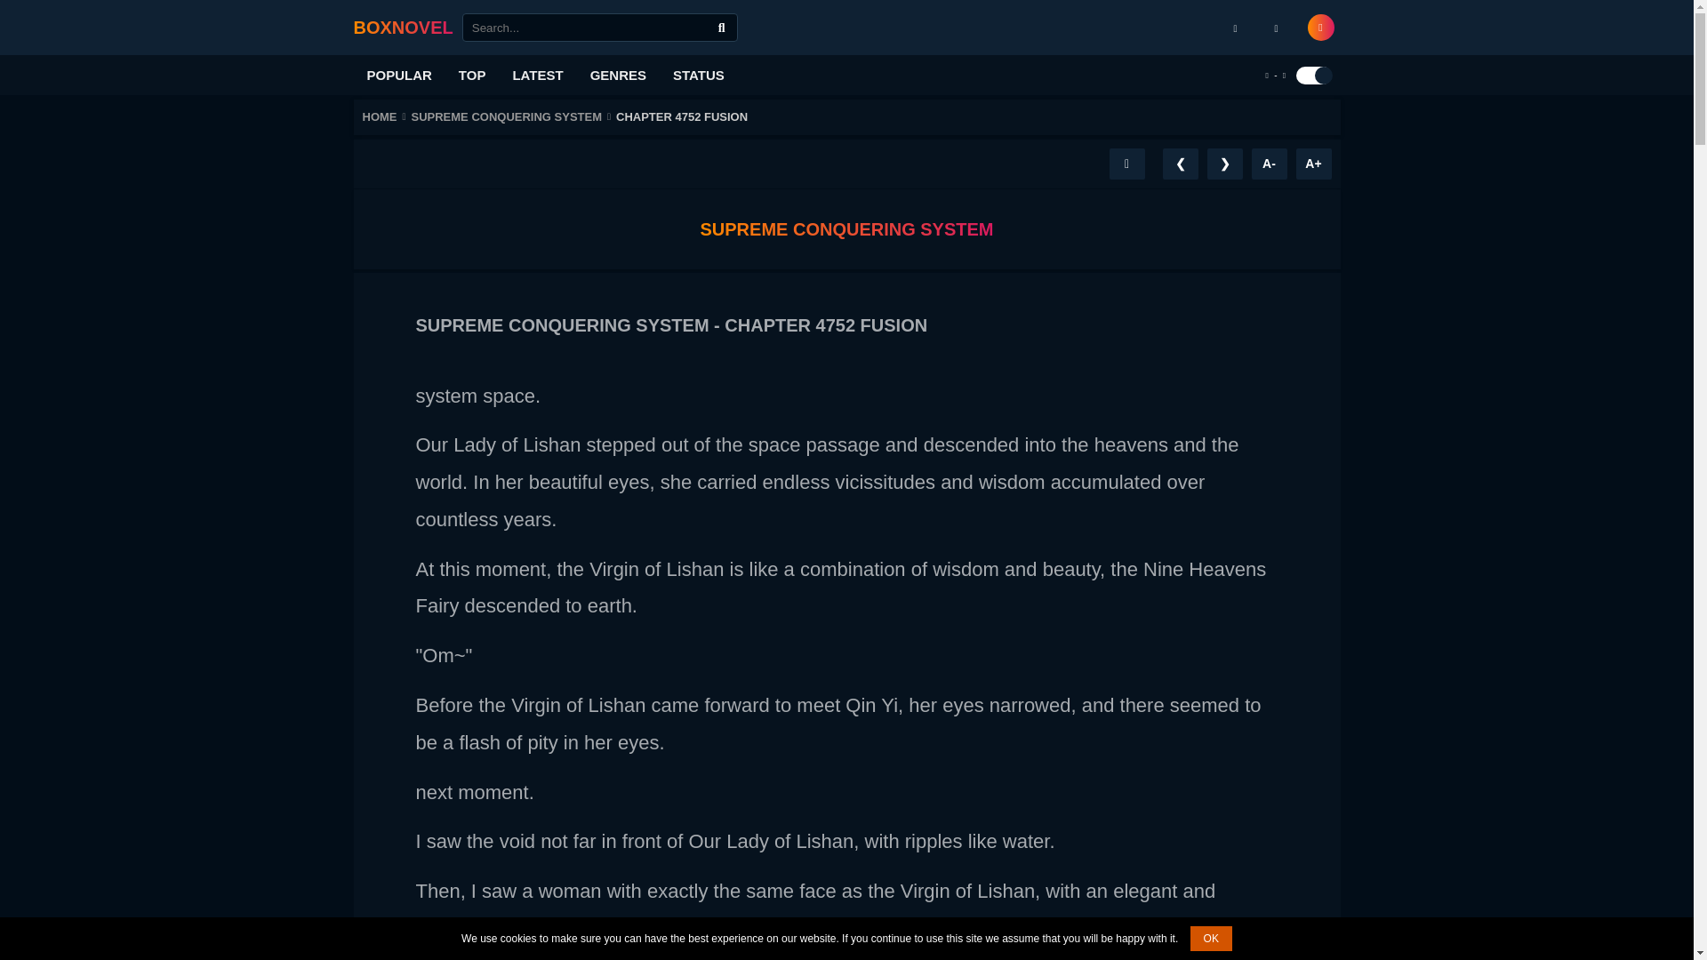 This screenshot has height=960, width=1707. What do you see at coordinates (1180, 164) in the screenshot?
I see `Previous chapter` at bounding box center [1180, 164].